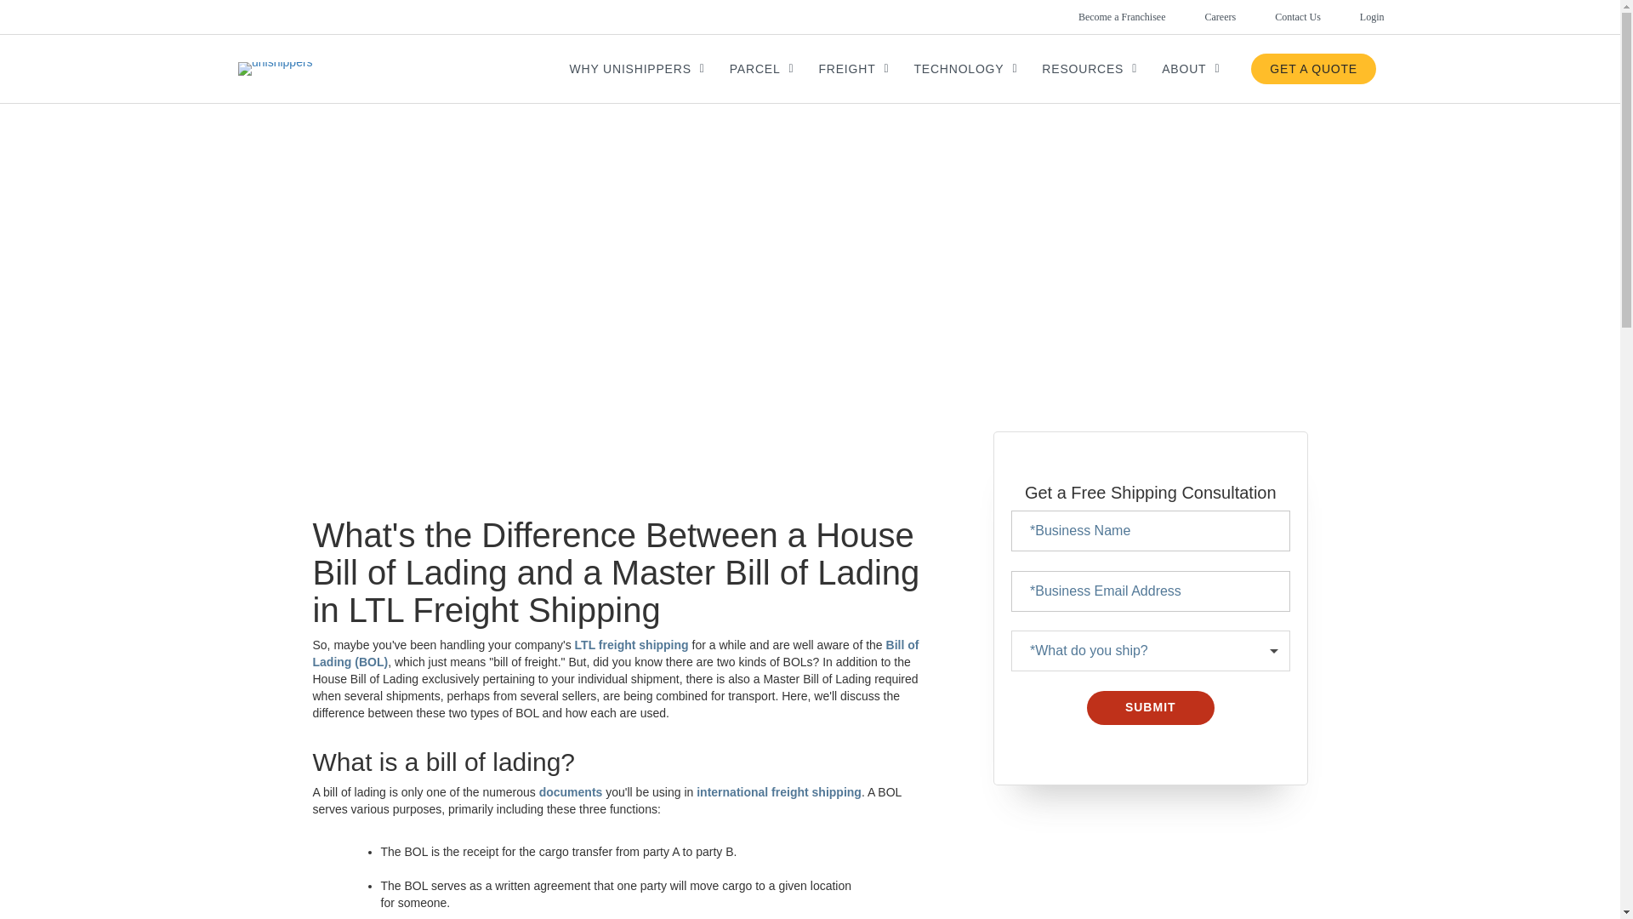  What do you see at coordinates (964, 69) in the screenshot?
I see `TECHNOLOGY` at bounding box center [964, 69].